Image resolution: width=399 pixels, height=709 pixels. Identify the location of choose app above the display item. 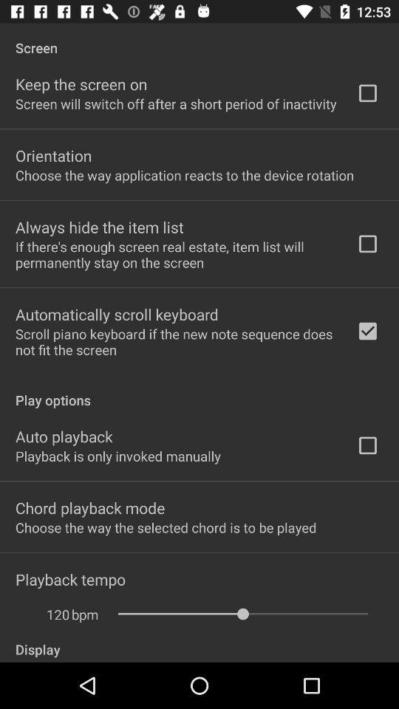
(85, 614).